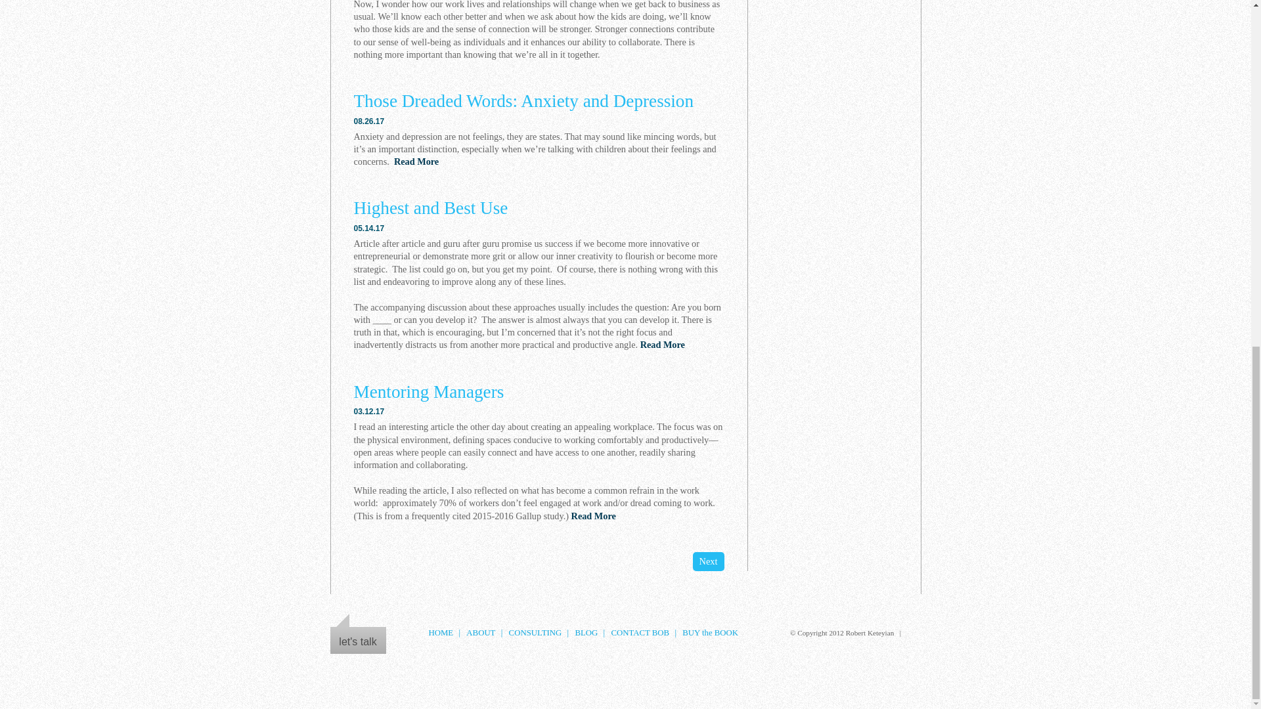 Image resolution: width=1261 pixels, height=709 pixels. Describe the element at coordinates (640, 632) in the screenshot. I see `CONTACT BOB` at that location.